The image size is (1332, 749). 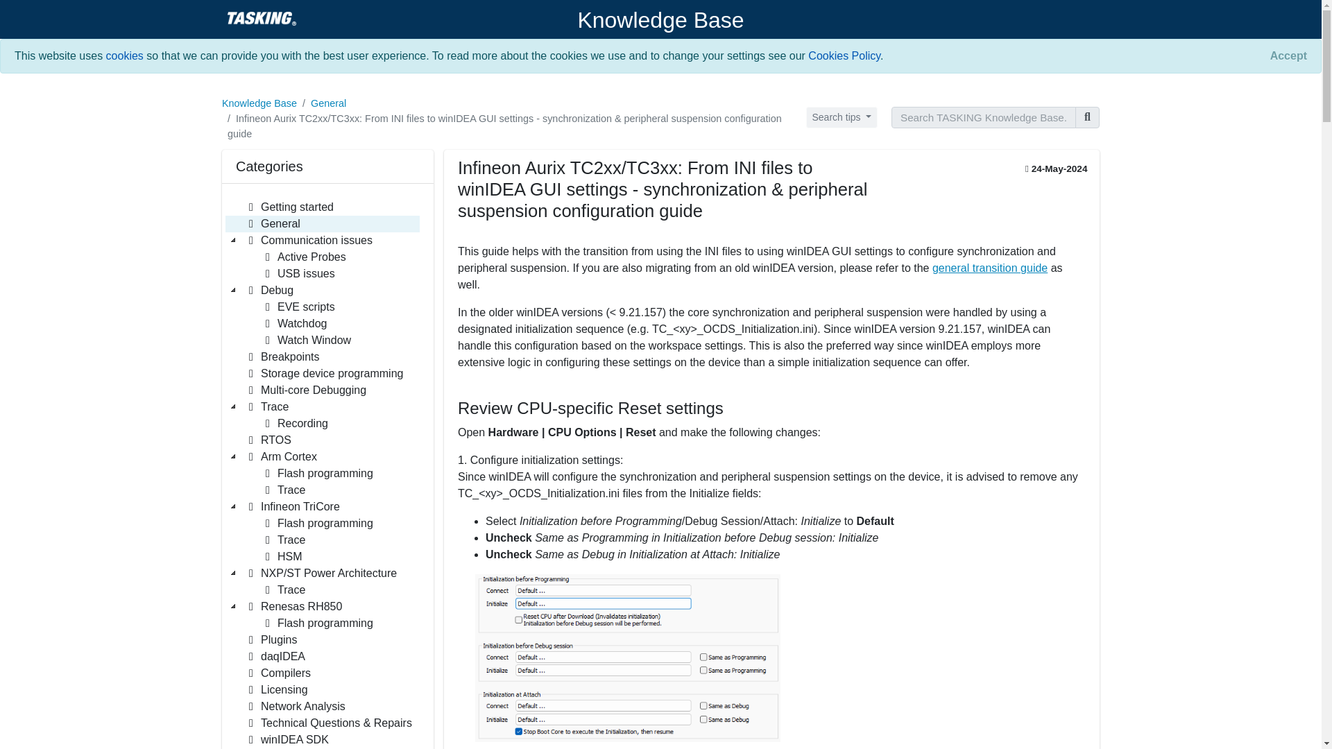 I want to click on HSM, so click(x=282, y=556).